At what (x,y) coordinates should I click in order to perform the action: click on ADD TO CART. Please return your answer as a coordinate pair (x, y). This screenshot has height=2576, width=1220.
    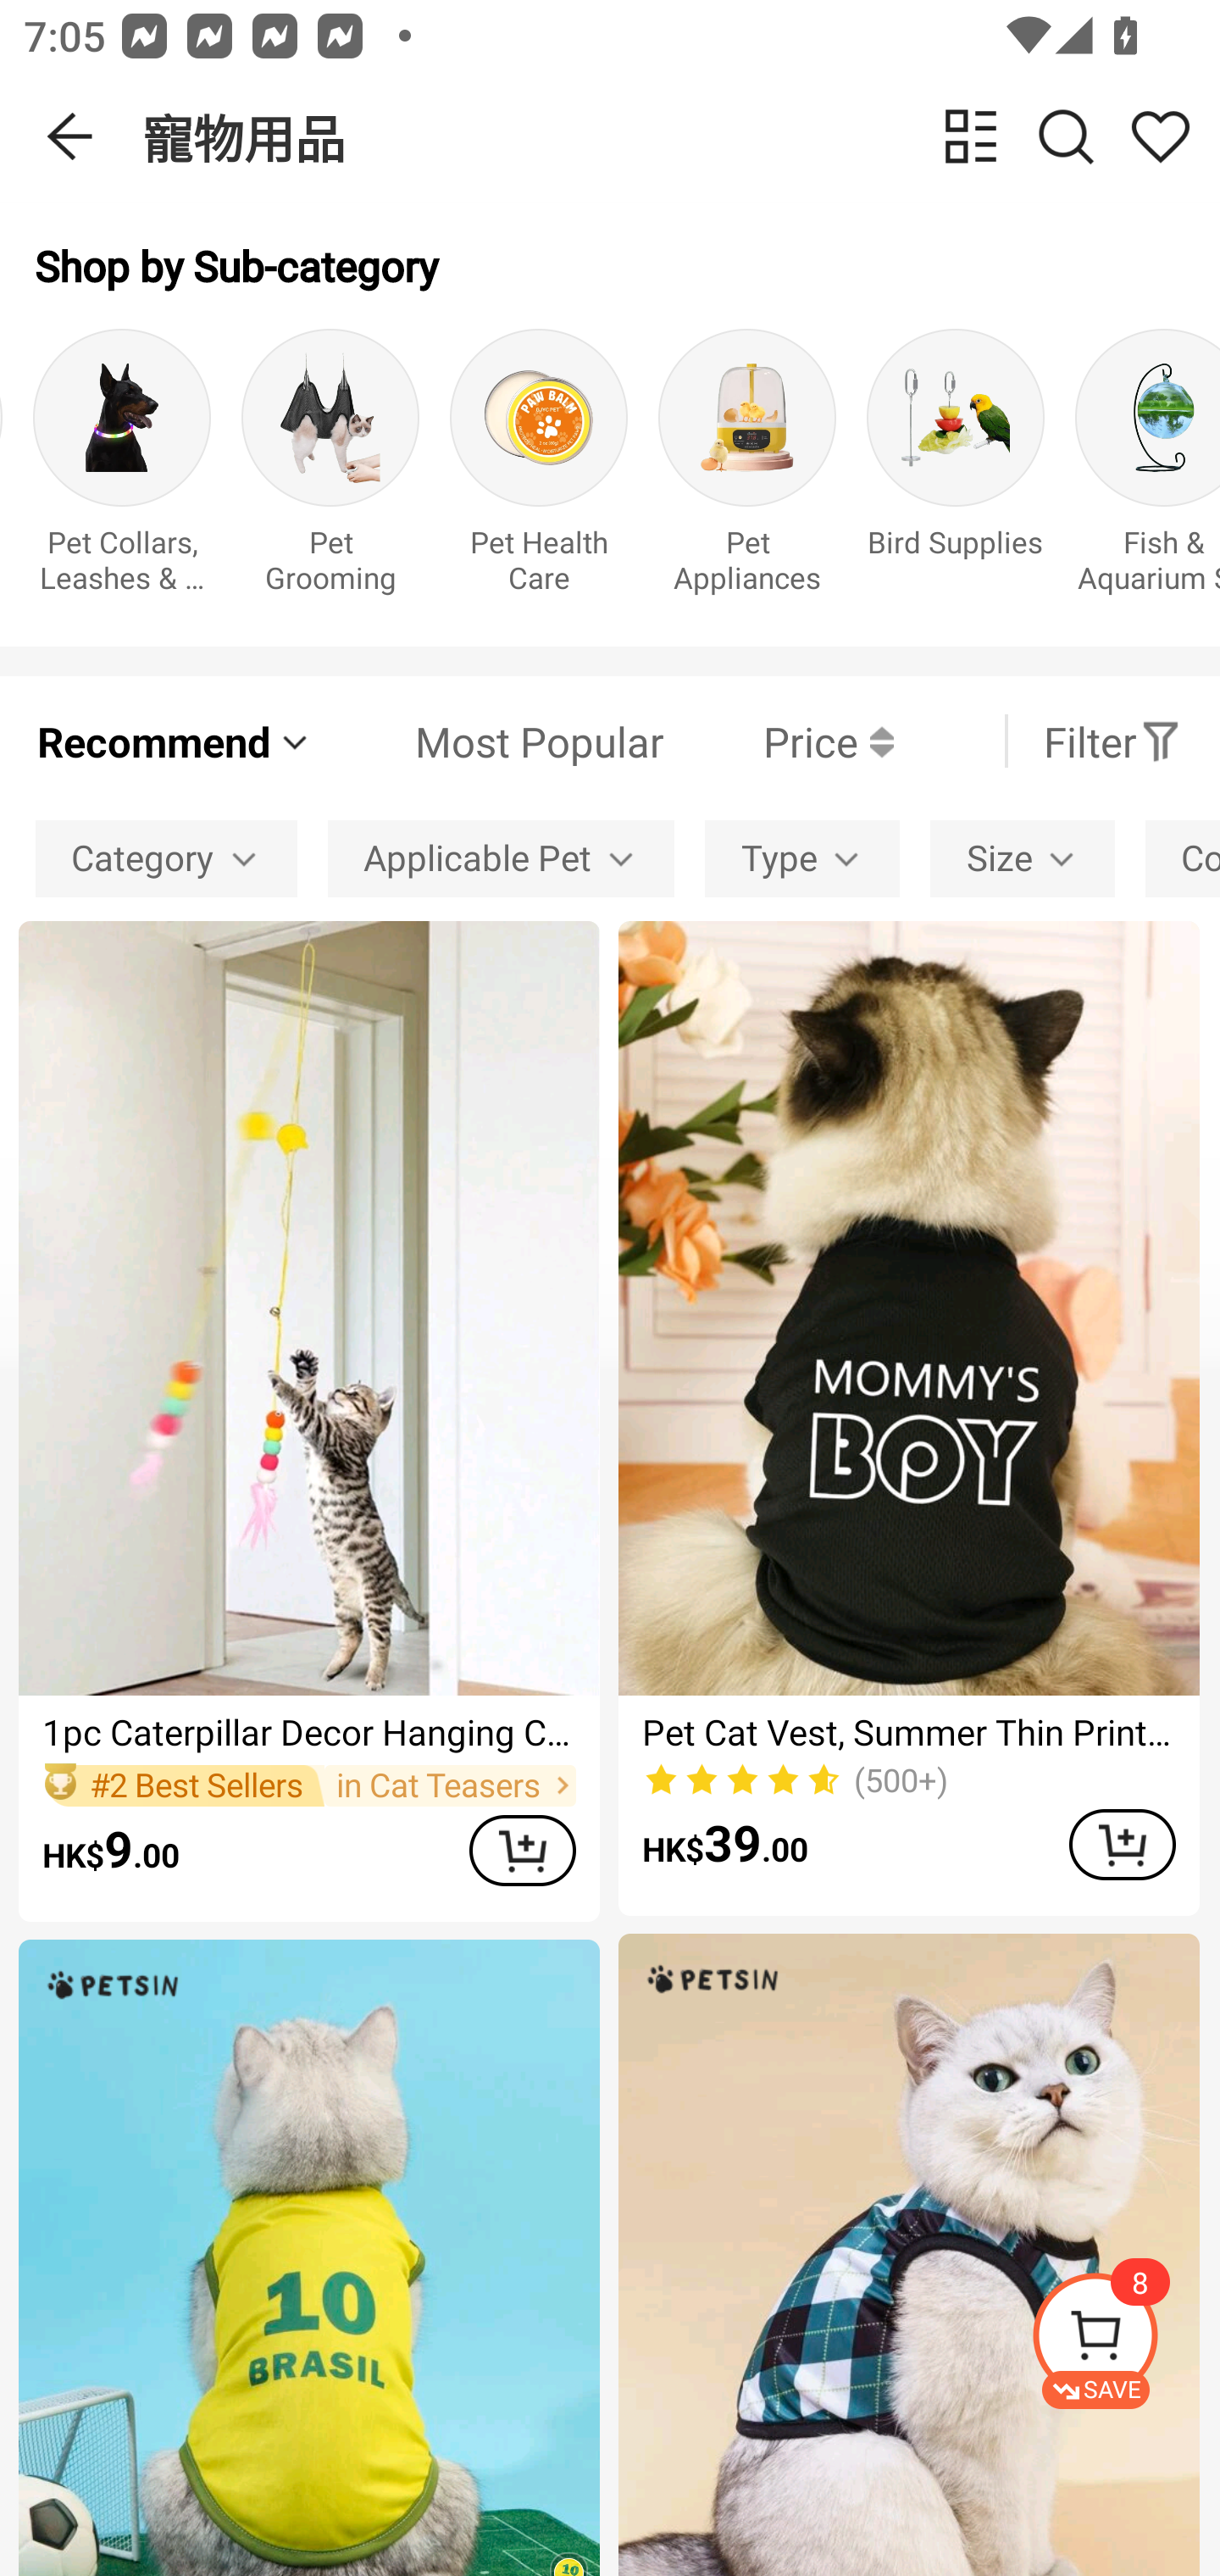
    Looking at the image, I should click on (1122, 1844).